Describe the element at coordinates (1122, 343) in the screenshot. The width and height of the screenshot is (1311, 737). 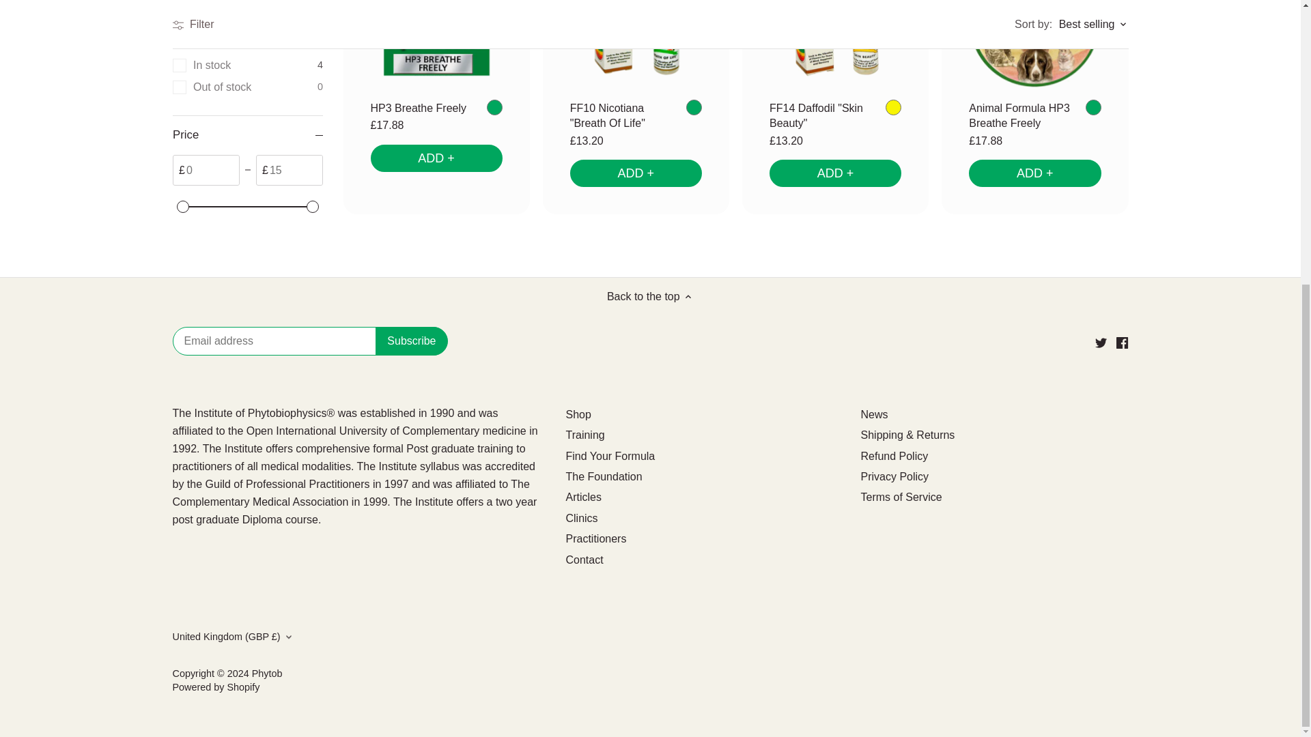
I see `Facebook` at that location.